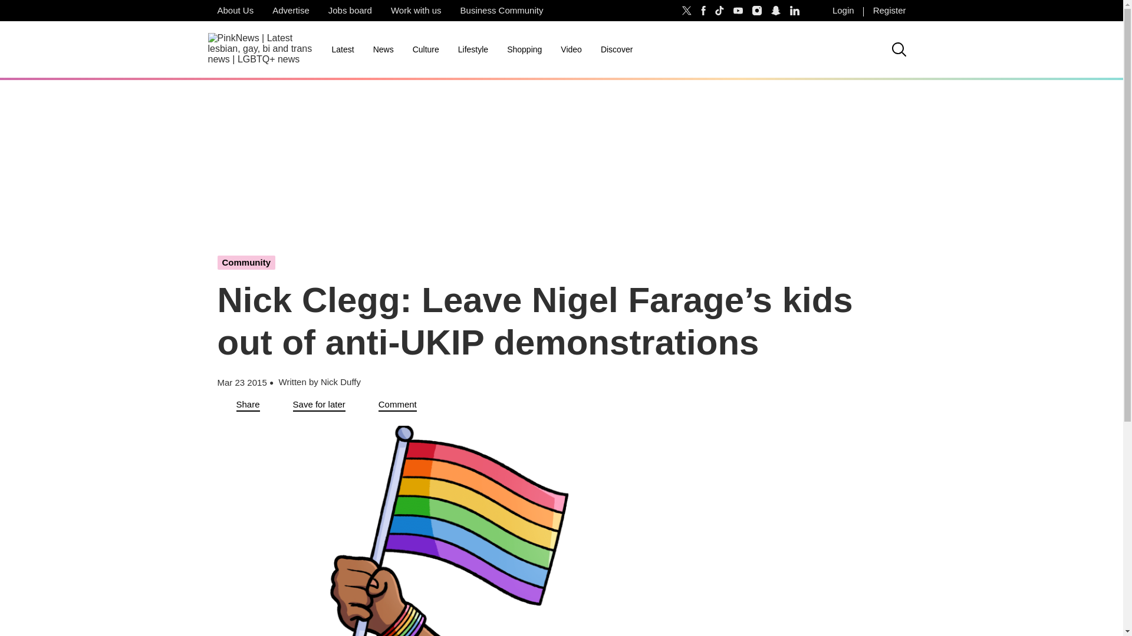 This screenshot has width=1132, height=636. Describe the element at coordinates (342, 49) in the screenshot. I see `Latest` at that location.